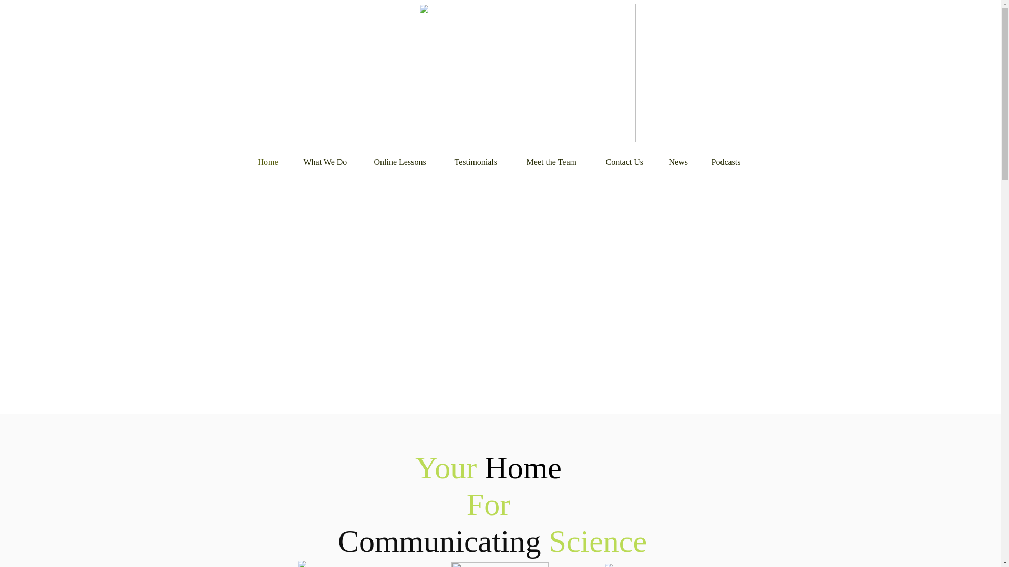  Describe the element at coordinates (630, 162) in the screenshot. I see `Contact Us` at that location.